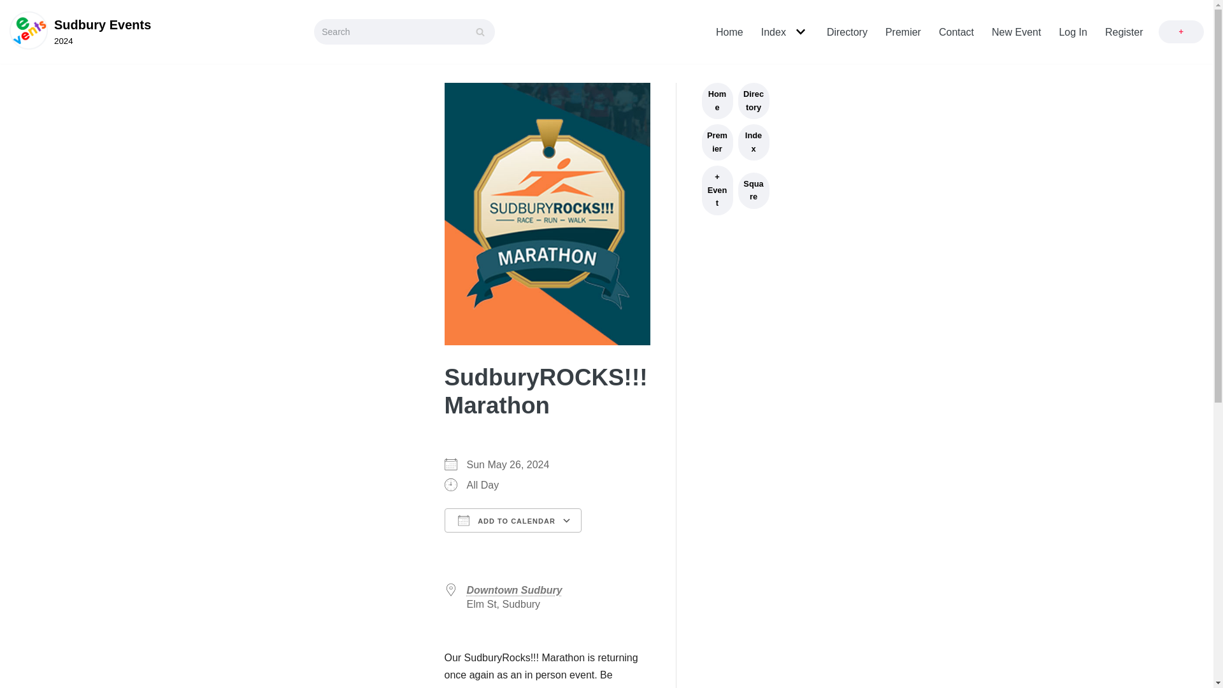  What do you see at coordinates (513, 520) in the screenshot?
I see `ADD TO CALENDAR` at bounding box center [513, 520].